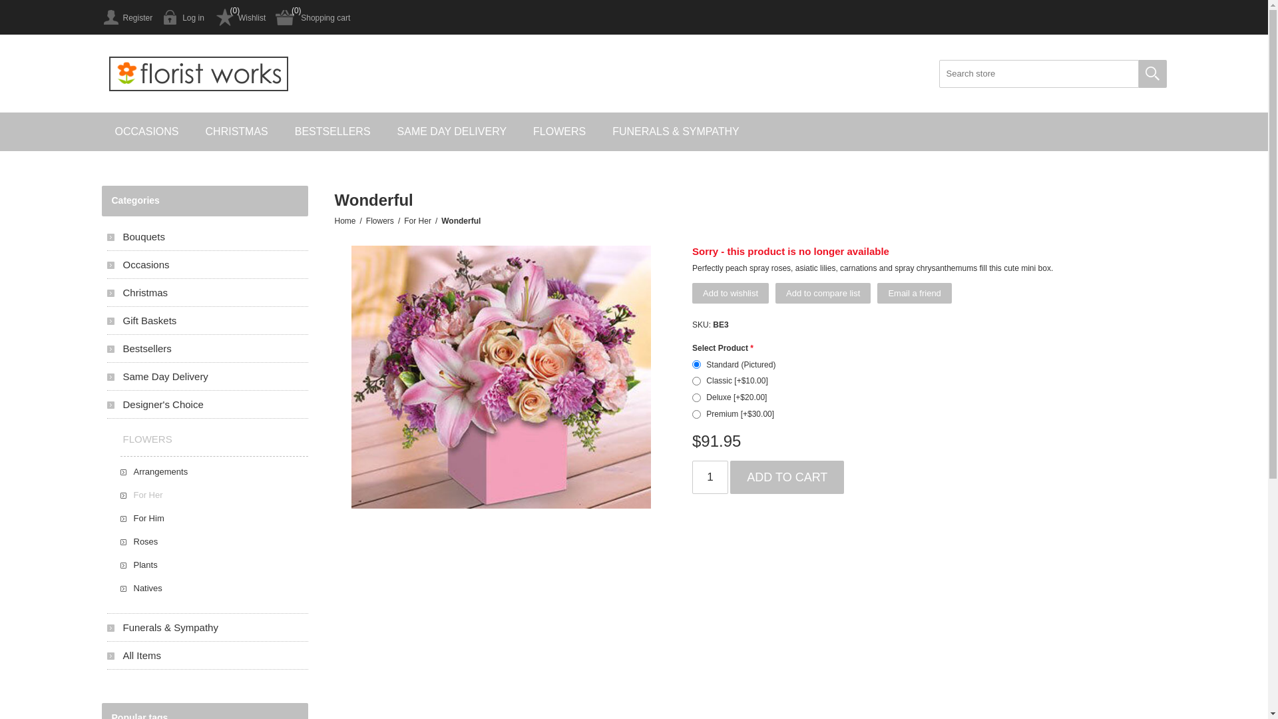 Image resolution: width=1278 pixels, height=719 pixels. What do you see at coordinates (380, 221) in the screenshot?
I see `Flowers` at bounding box center [380, 221].